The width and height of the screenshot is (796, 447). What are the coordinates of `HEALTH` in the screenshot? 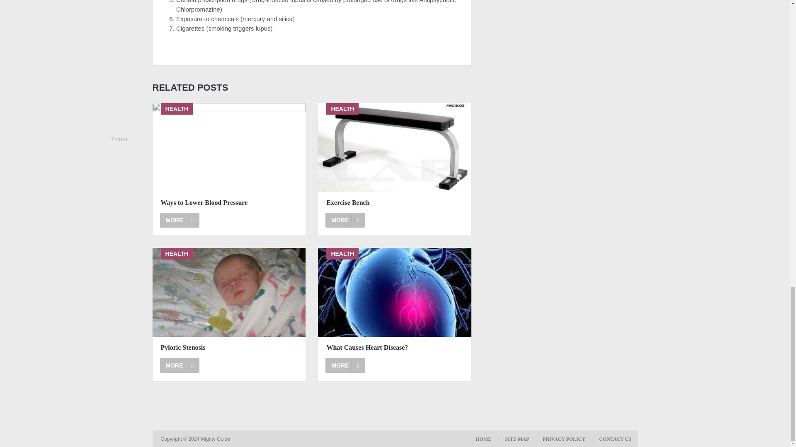 It's located at (394, 147).